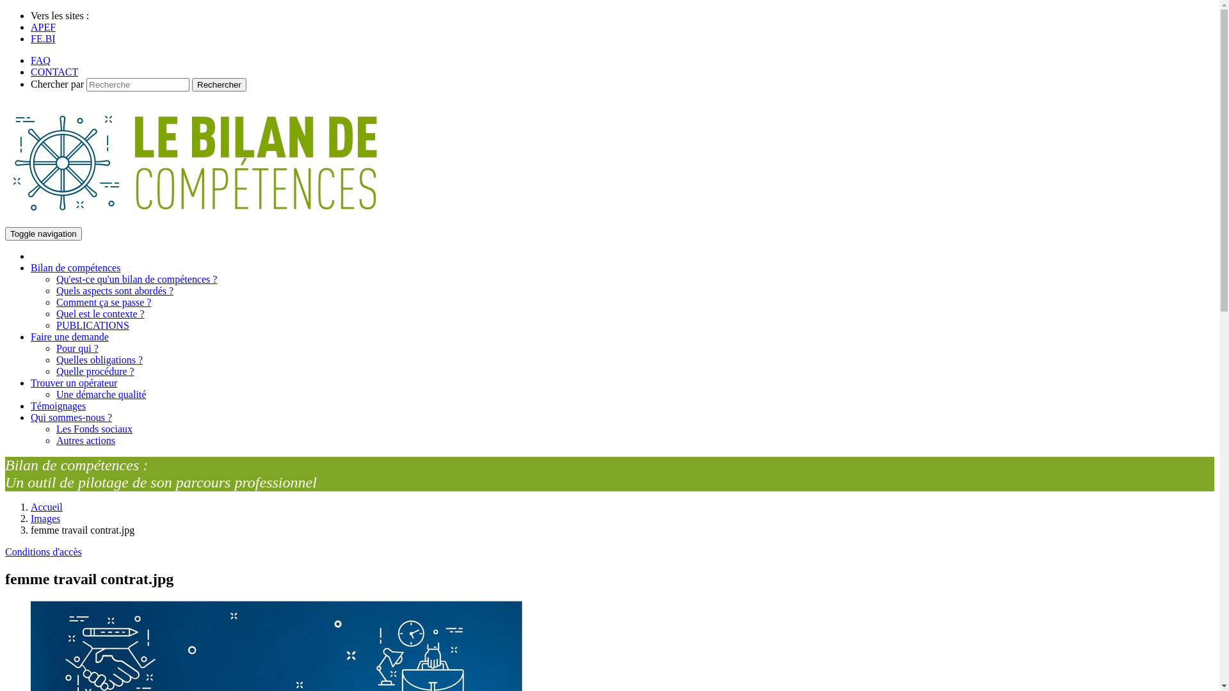 This screenshot has width=1229, height=691. What do you see at coordinates (41, 60) in the screenshot?
I see `FAQ` at bounding box center [41, 60].